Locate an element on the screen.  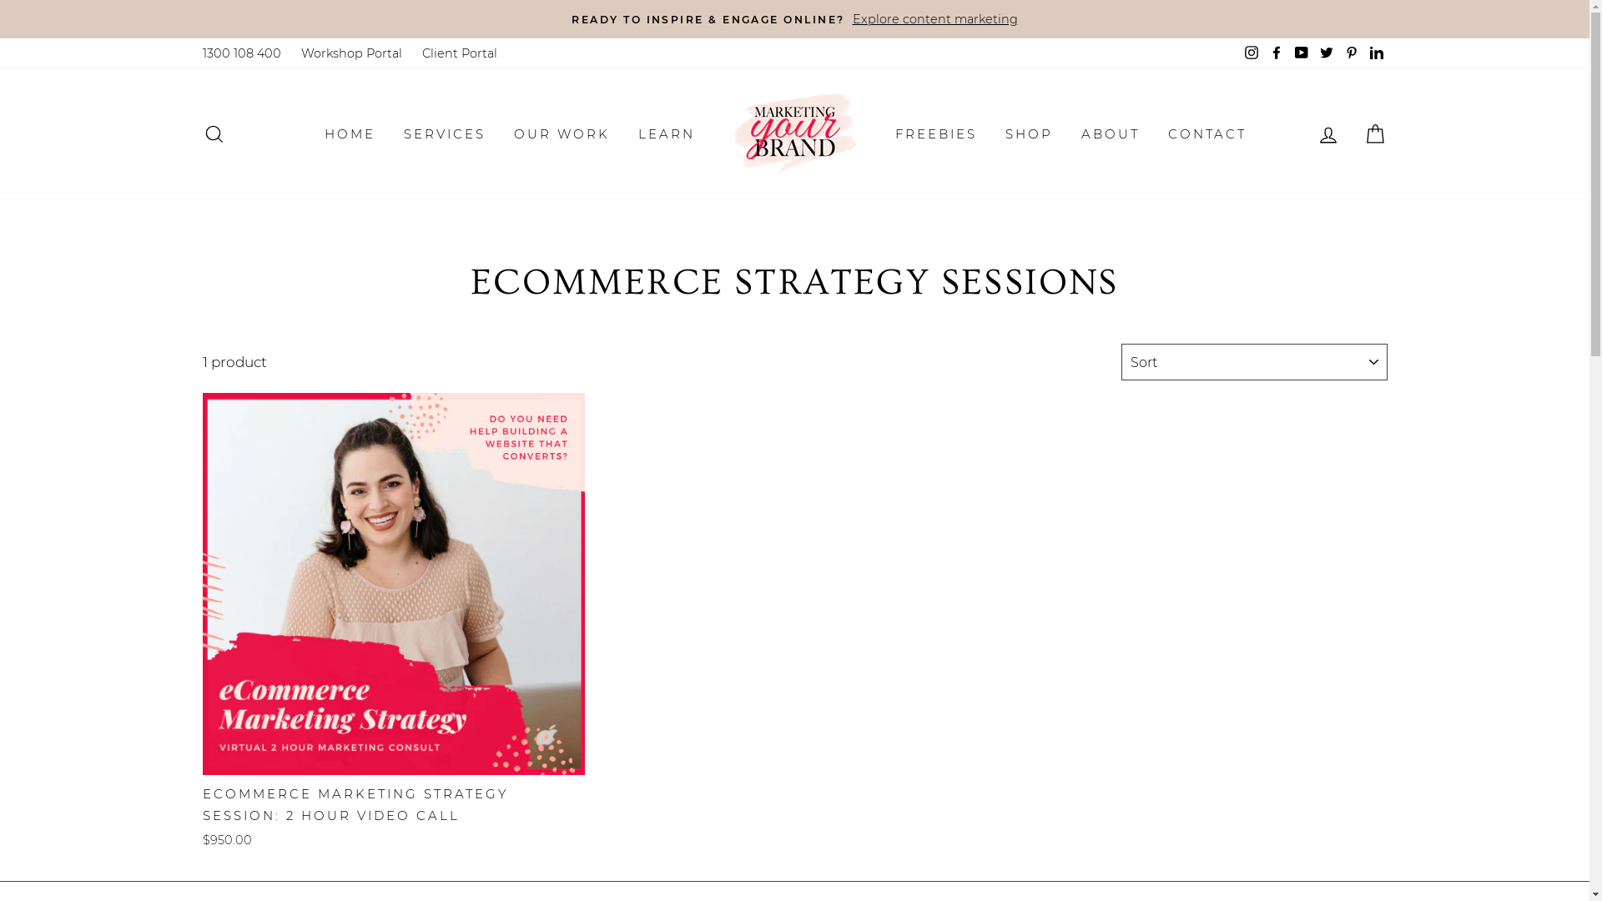
OUR WORK is located at coordinates (561, 133).